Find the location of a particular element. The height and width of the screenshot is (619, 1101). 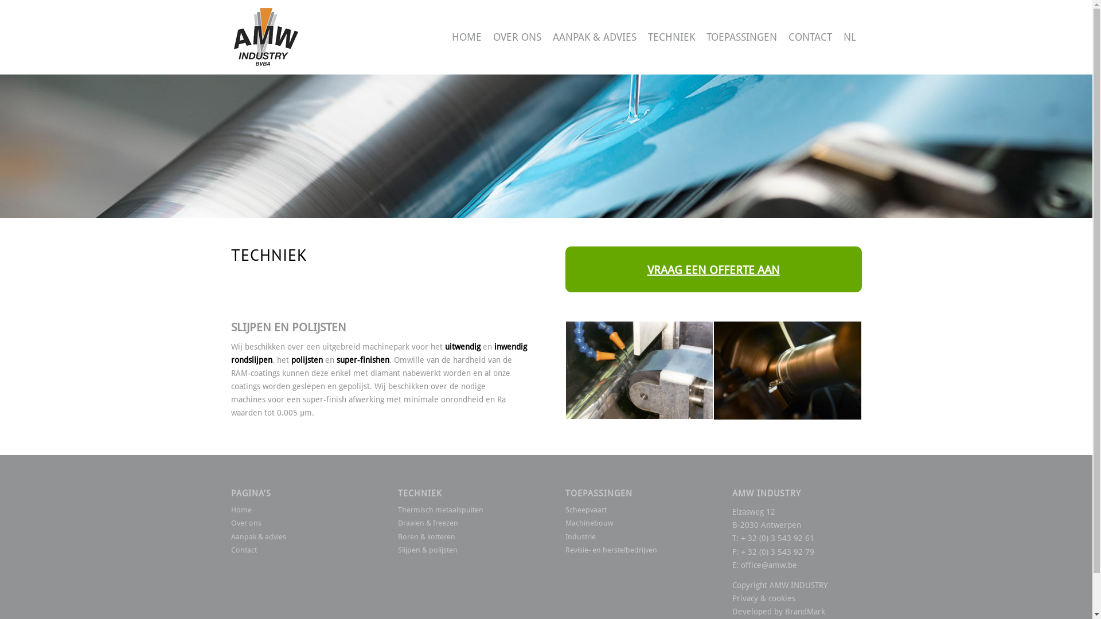

Scheepvaart is located at coordinates (630, 510).